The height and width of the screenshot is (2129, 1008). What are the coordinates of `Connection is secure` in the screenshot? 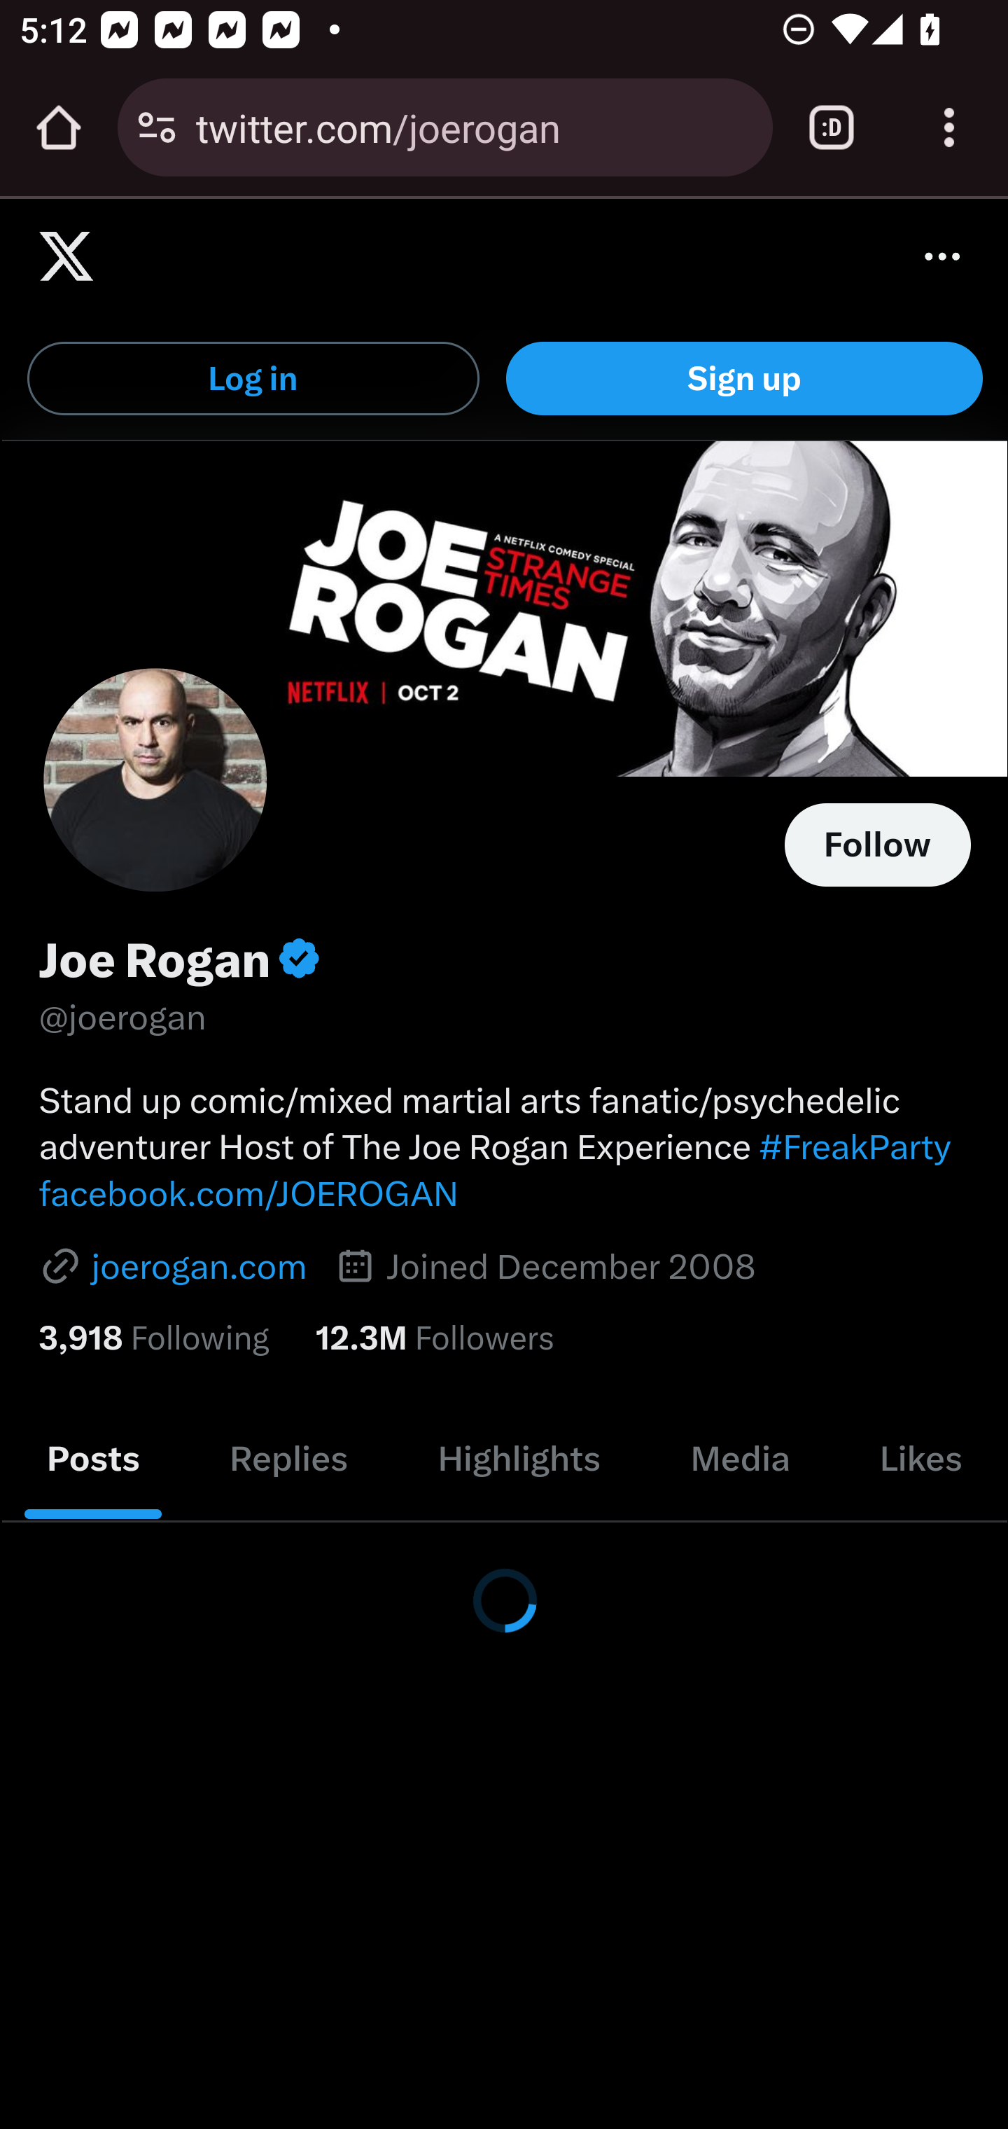 It's located at (157, 127).